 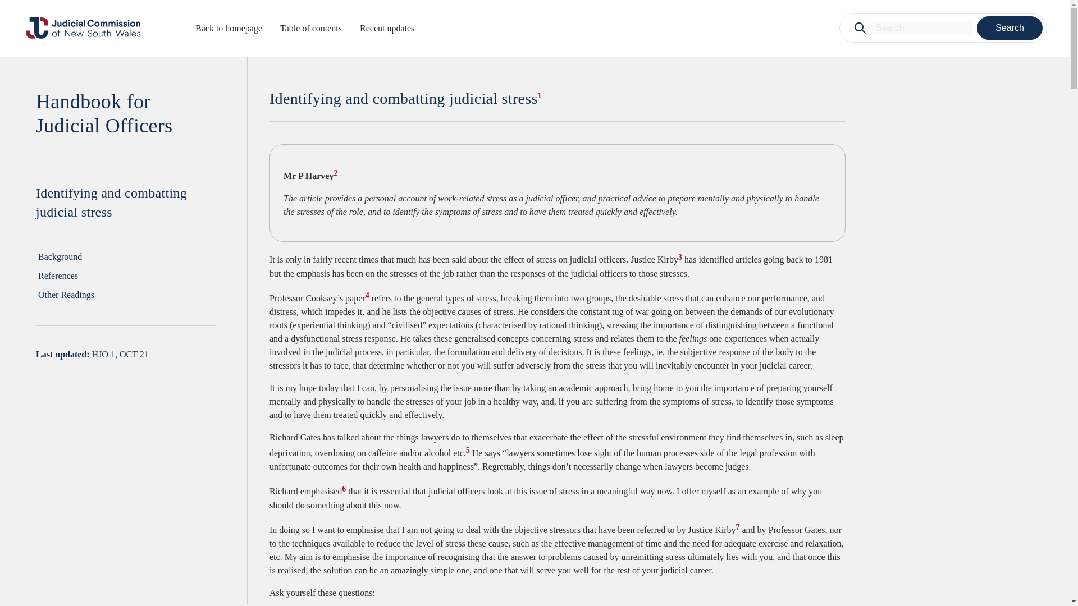 What do you see at coordinates (126, 276) in the screenshot?
I see `References` at bounding box center [126, 276].